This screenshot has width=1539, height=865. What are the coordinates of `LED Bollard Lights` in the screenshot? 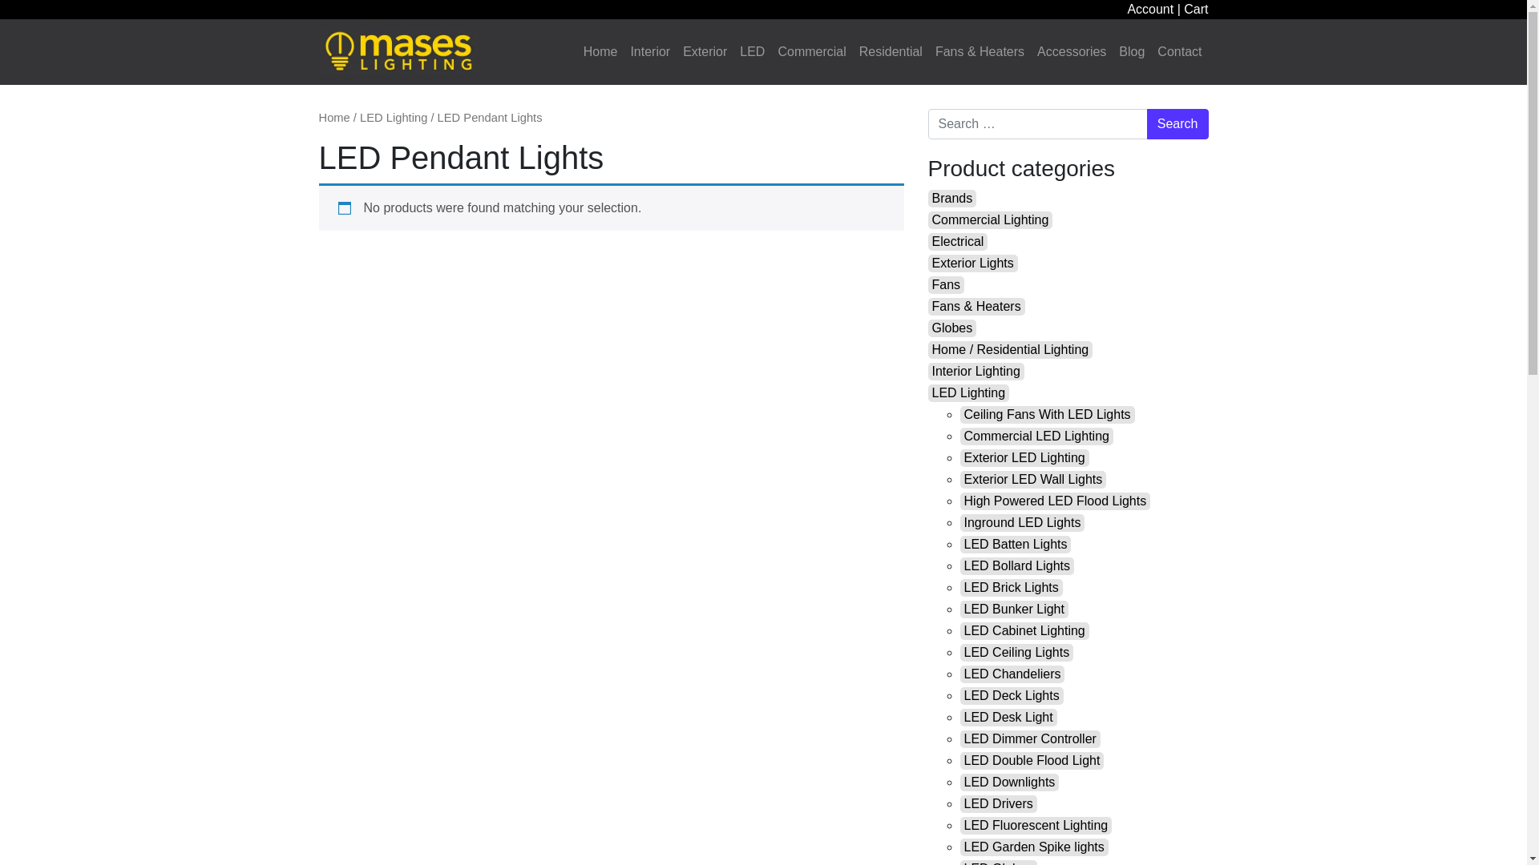 It's located at (1018, 566).